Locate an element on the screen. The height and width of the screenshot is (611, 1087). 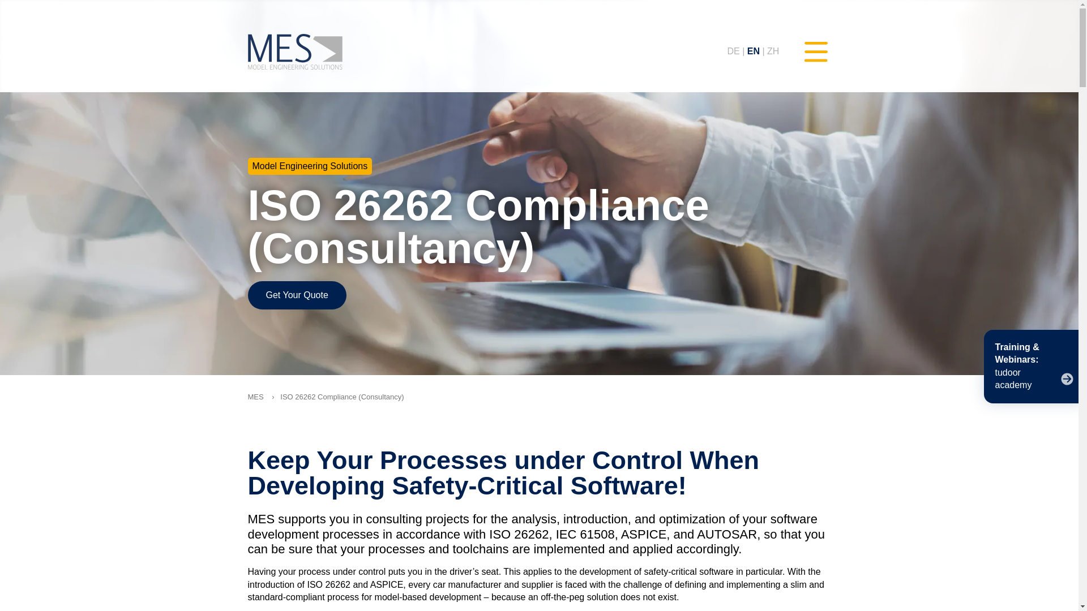
Get Your Quote is located at coordinates (297, 295).